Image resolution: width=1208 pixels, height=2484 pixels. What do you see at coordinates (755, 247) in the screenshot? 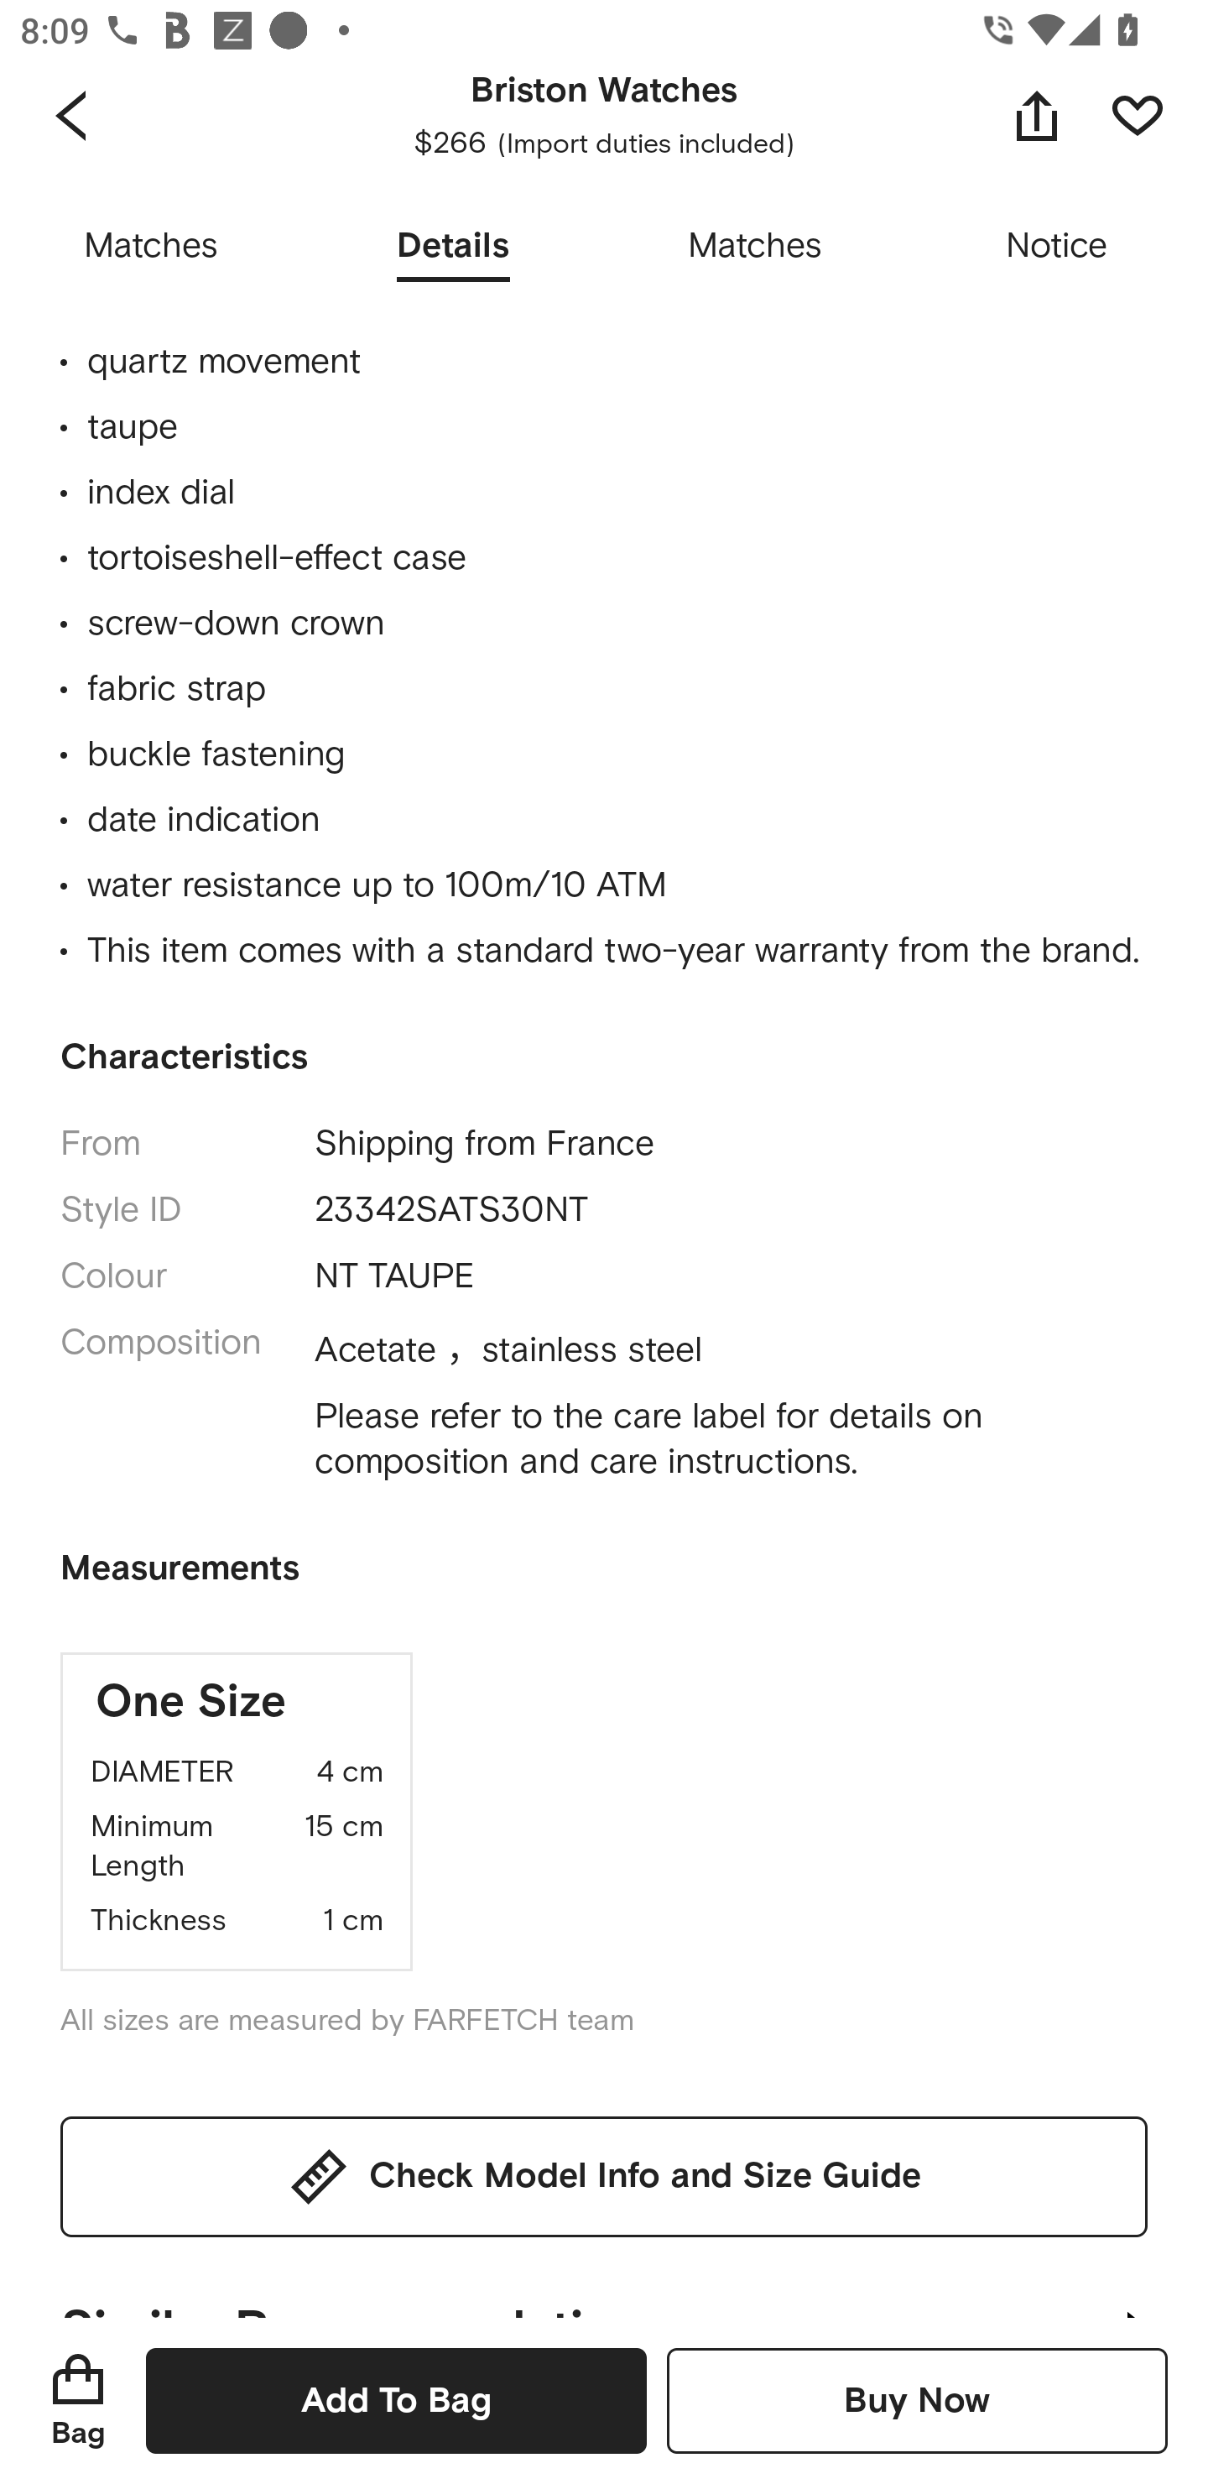
I see `Matches` at bounding box center [755, 247].